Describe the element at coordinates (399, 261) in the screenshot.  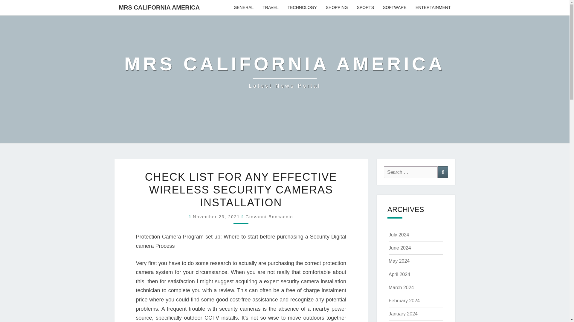
I see `June 2024` at that location.